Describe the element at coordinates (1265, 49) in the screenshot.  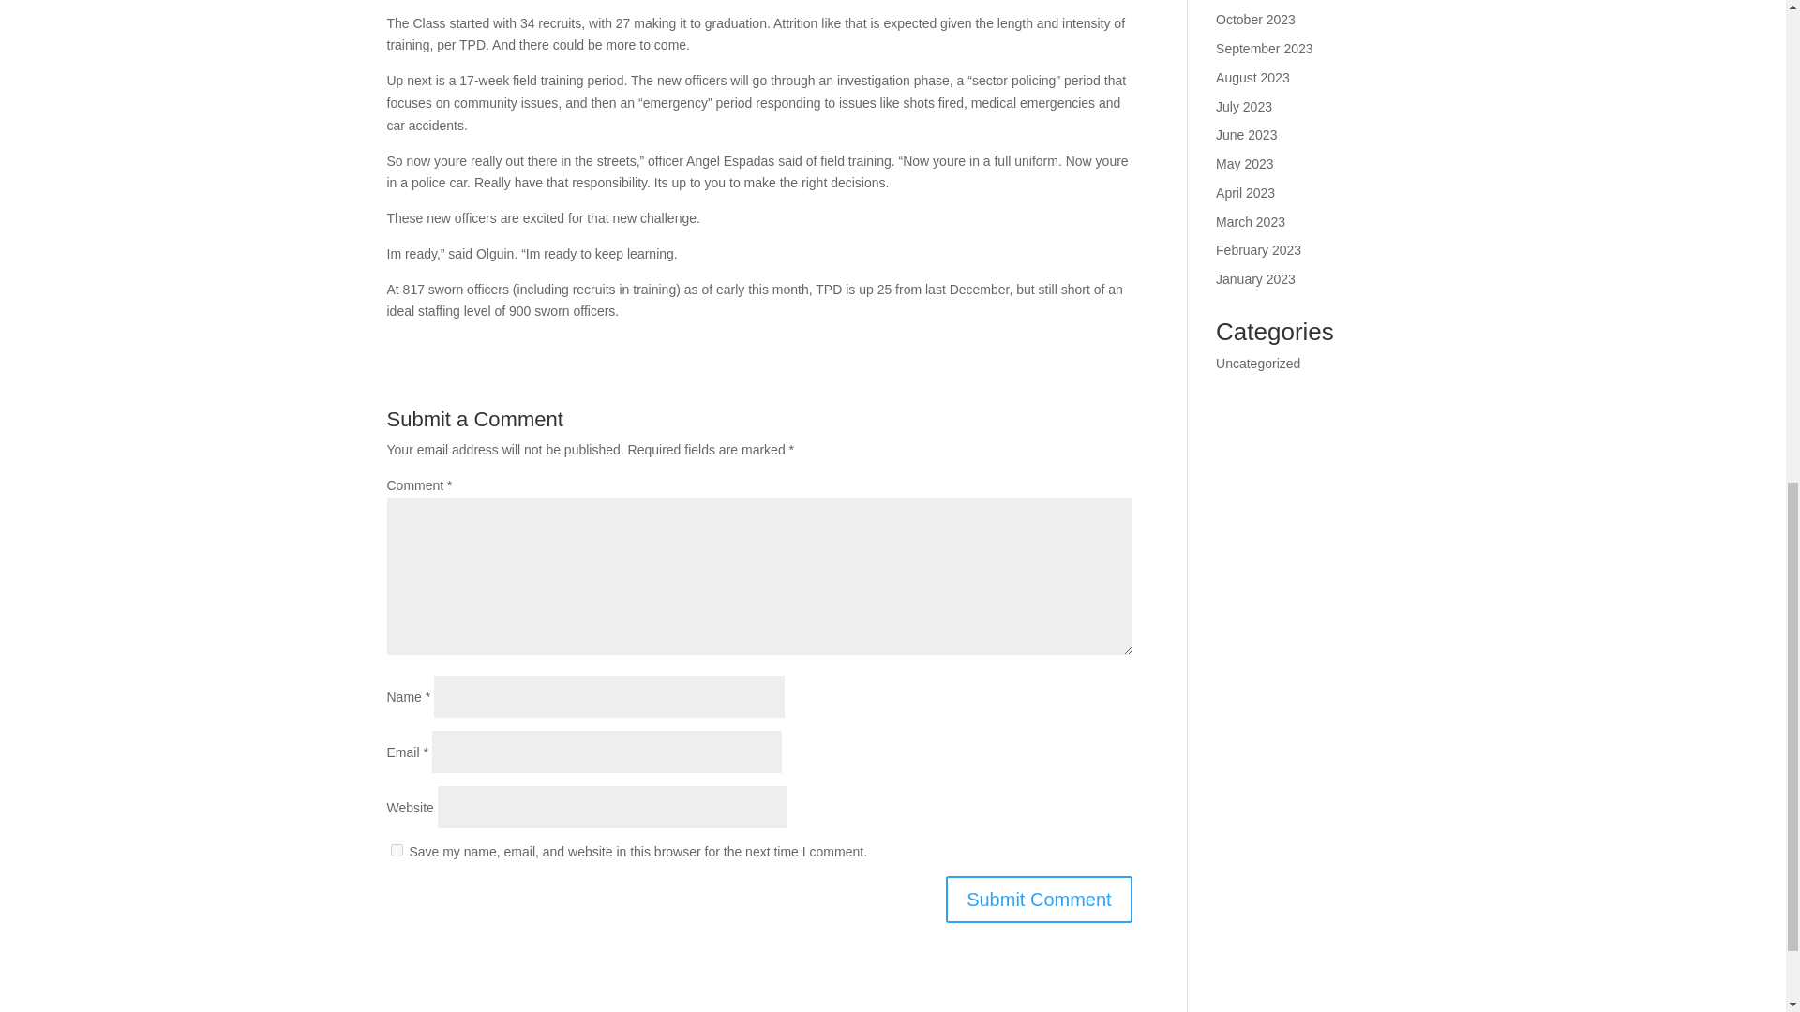
I see `September 2023` at that location.